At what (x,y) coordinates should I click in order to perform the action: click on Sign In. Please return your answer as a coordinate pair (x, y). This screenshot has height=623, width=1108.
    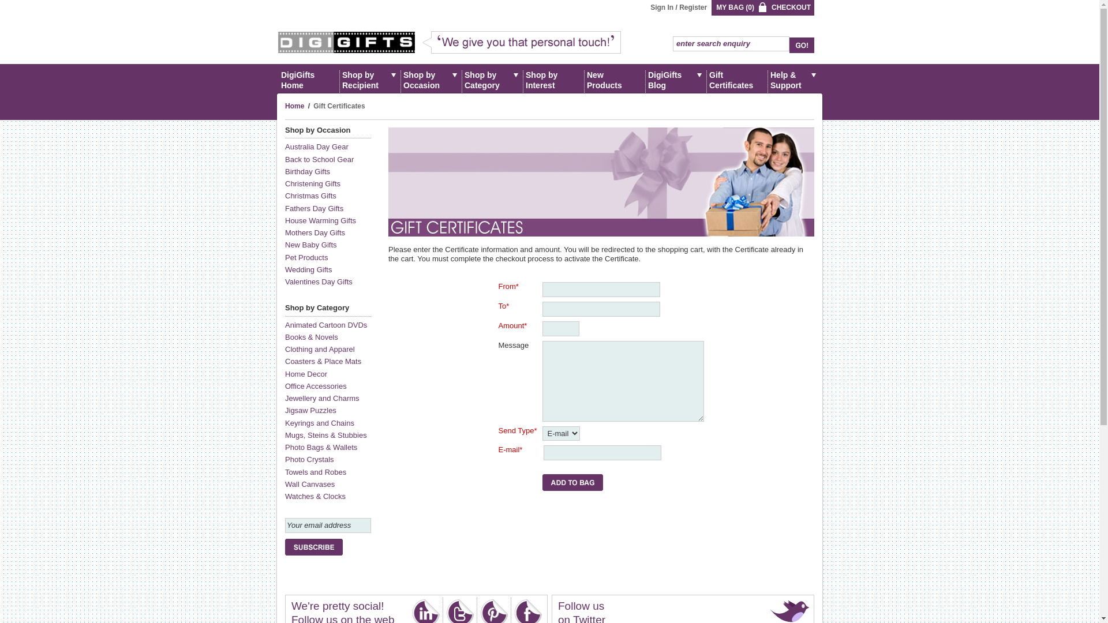
    Looking at the image, I should click on (662, 7).